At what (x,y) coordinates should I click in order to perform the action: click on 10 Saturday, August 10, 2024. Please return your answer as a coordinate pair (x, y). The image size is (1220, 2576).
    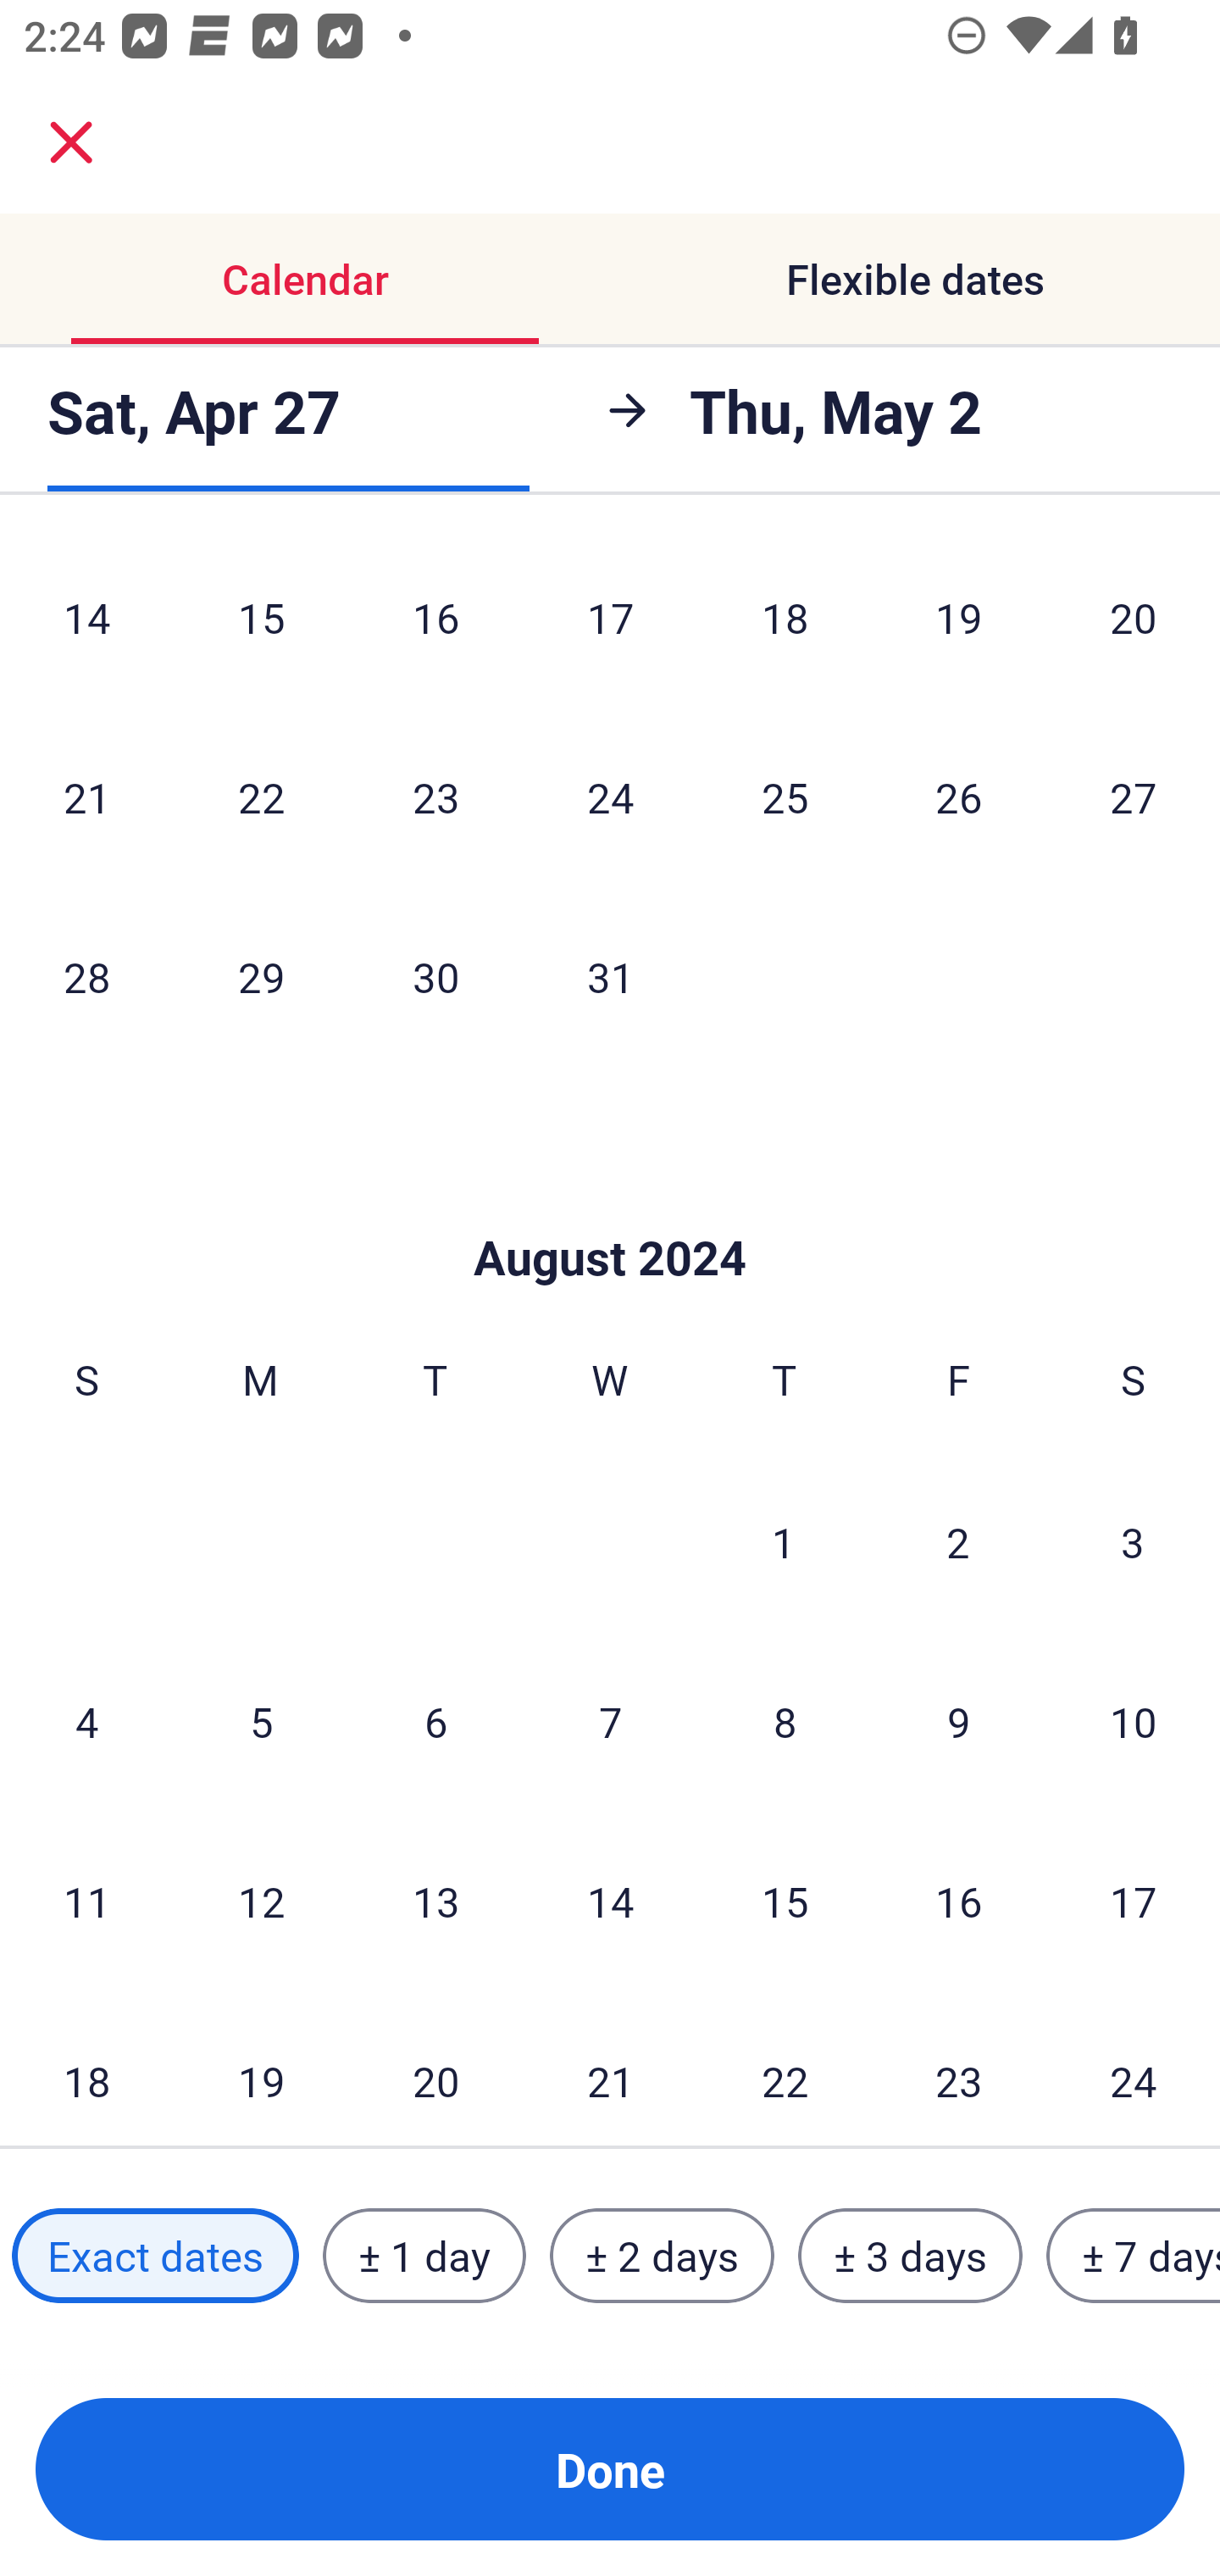
    Looking at the image, I should click on (1134, 1722).